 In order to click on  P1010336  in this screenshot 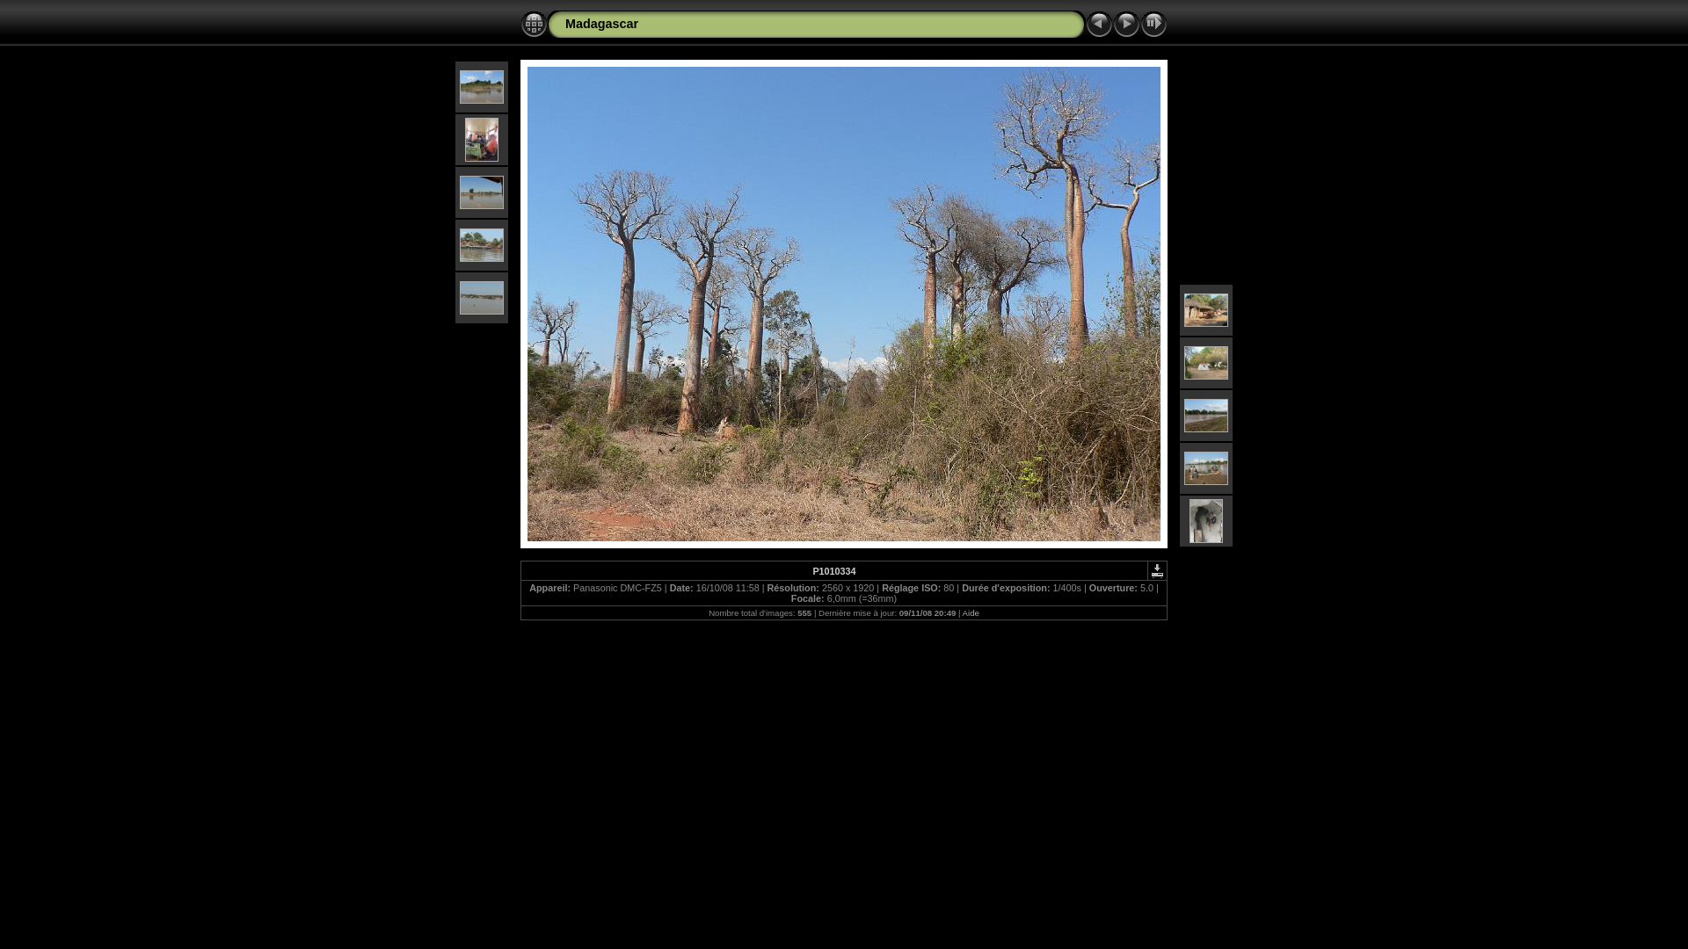, I will do `click(1206, 363)`.